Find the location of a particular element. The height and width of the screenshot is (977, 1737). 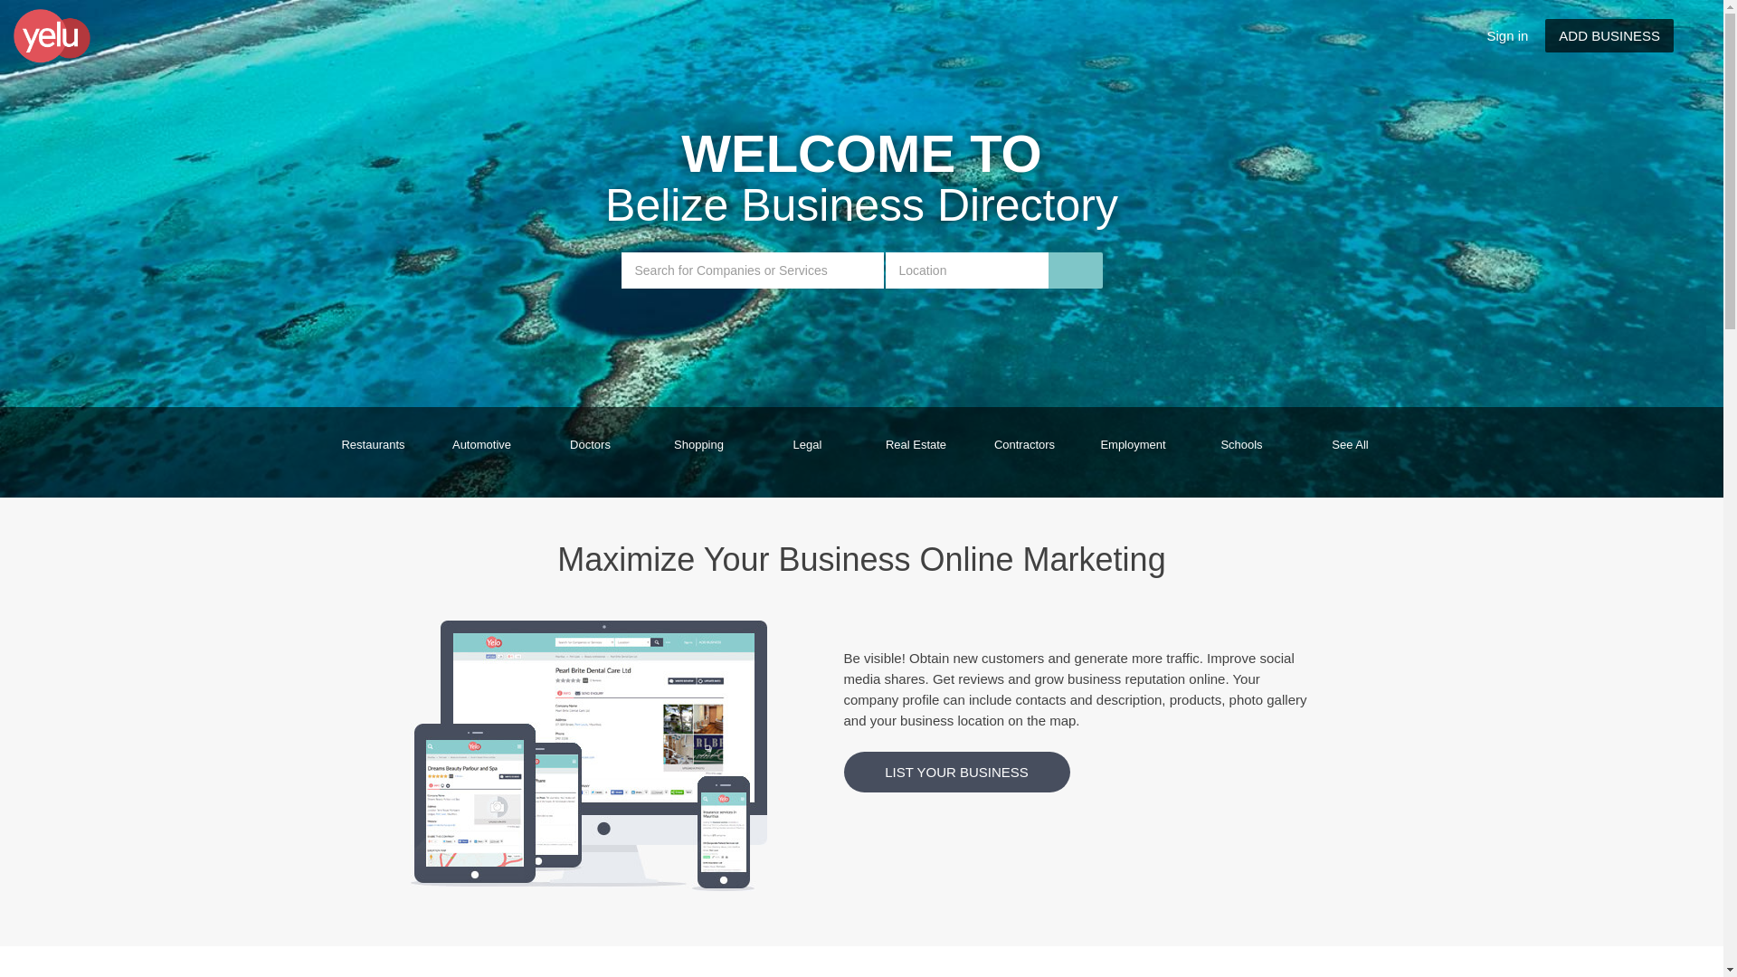

Legal is located at coordinates (807, 452).